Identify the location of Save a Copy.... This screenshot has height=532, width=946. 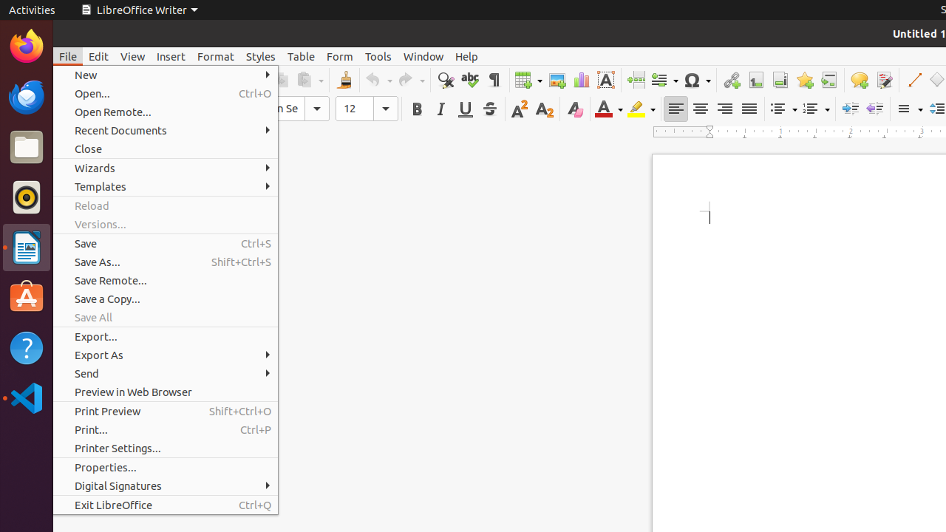
(166, 299).